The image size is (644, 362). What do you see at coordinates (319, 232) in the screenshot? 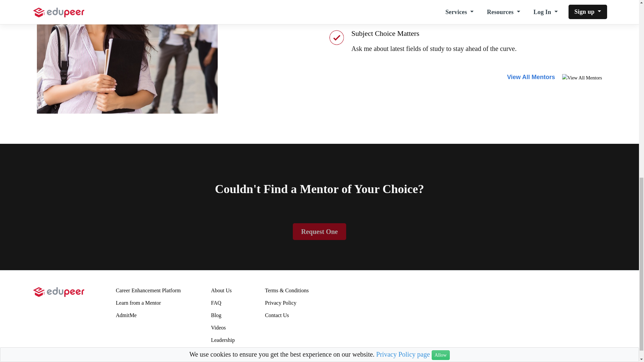
I see `Request One` at bounding box center [319, 232].